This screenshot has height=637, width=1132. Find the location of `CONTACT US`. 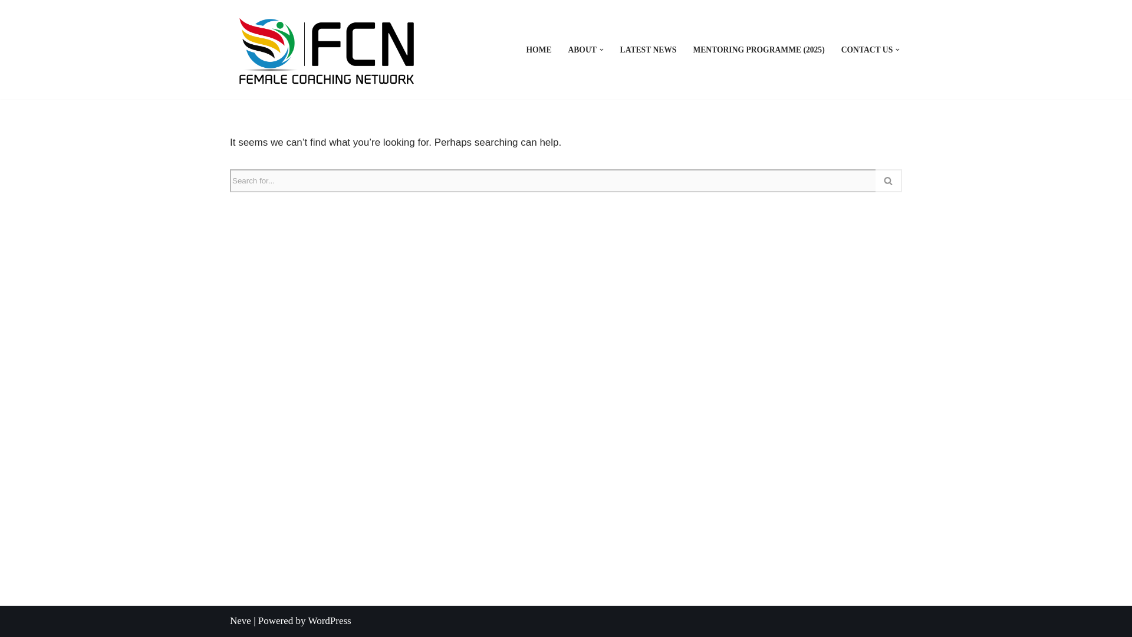

CONTACT US is located at coordinates (867, 50).